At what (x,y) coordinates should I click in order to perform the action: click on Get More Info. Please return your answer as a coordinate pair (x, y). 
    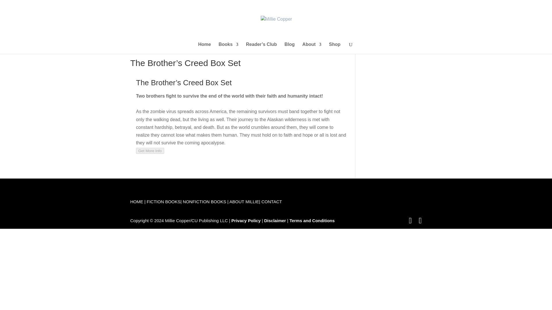
    Looking at the image, I should click on (150, 151).